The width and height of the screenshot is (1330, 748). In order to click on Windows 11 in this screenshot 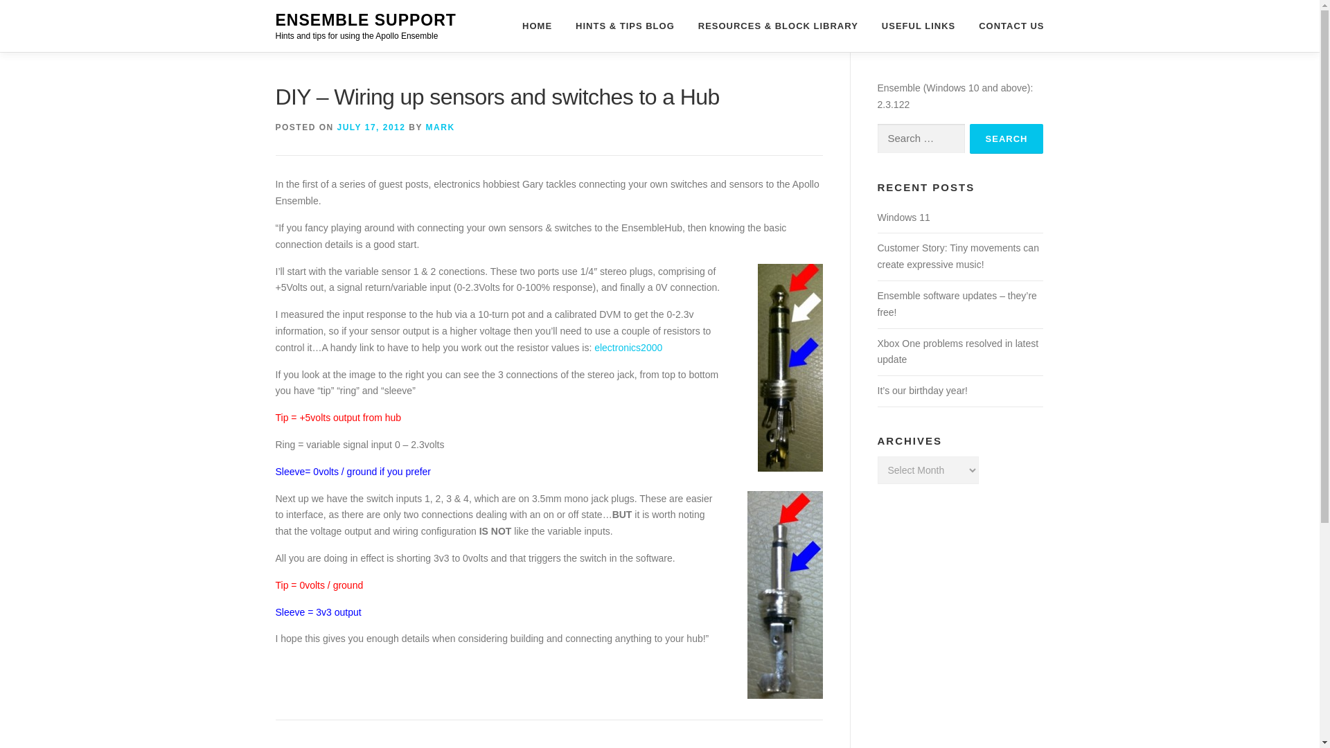, I will do `click(903, 217)`.